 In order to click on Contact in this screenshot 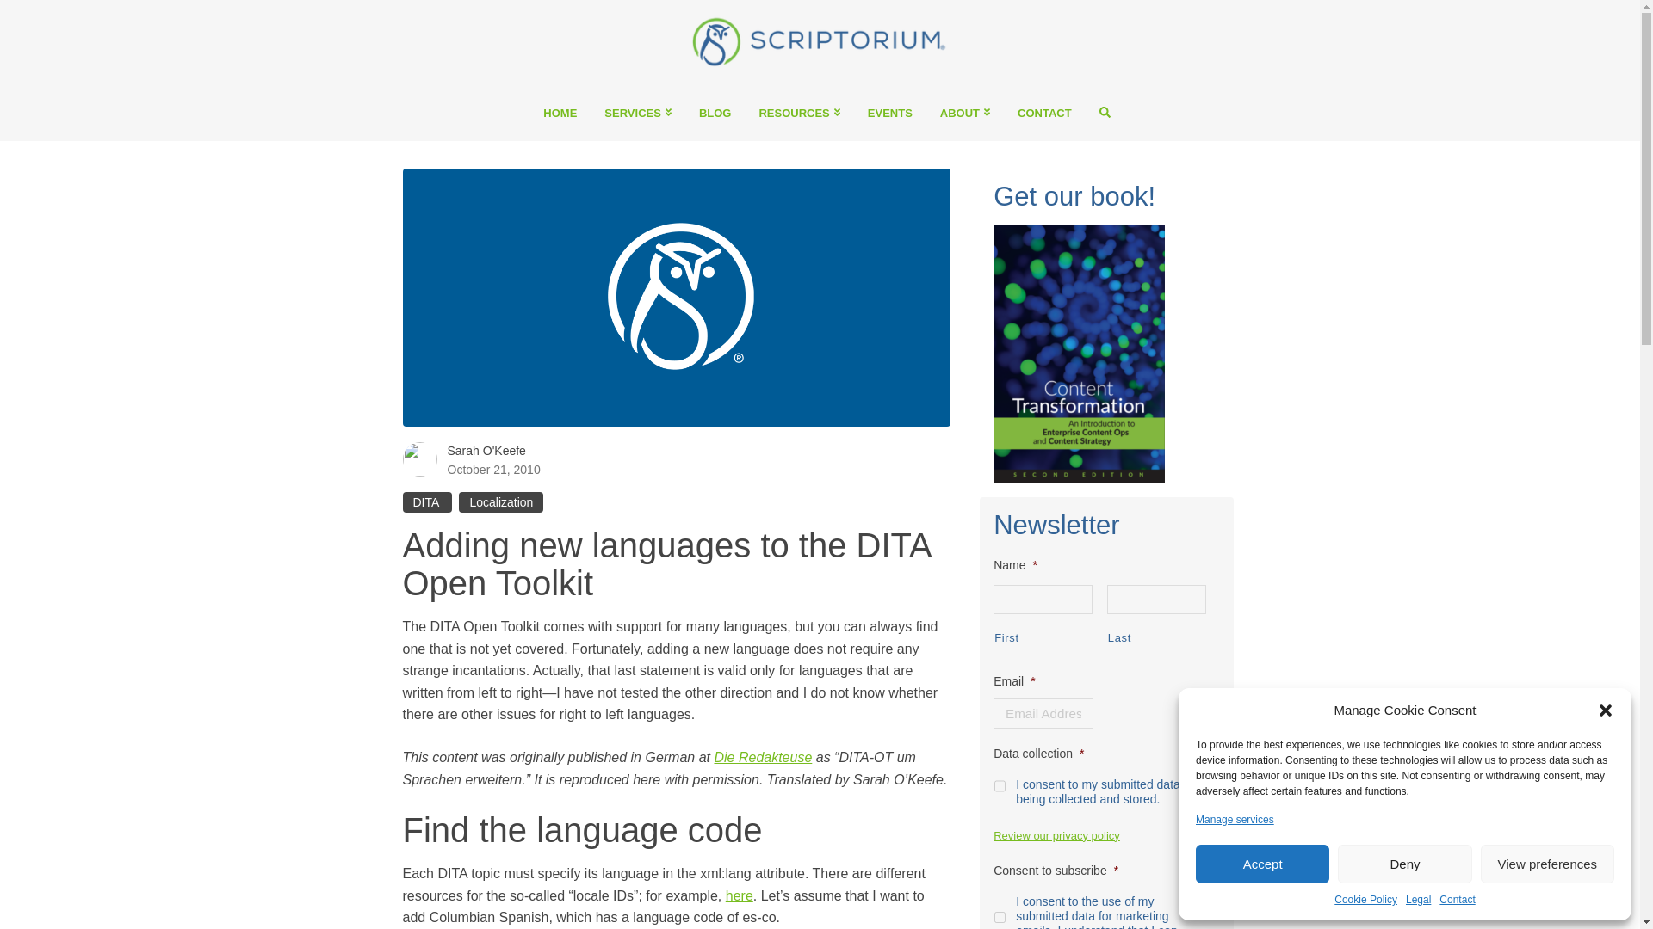, I will do `click(1457, 900)`.